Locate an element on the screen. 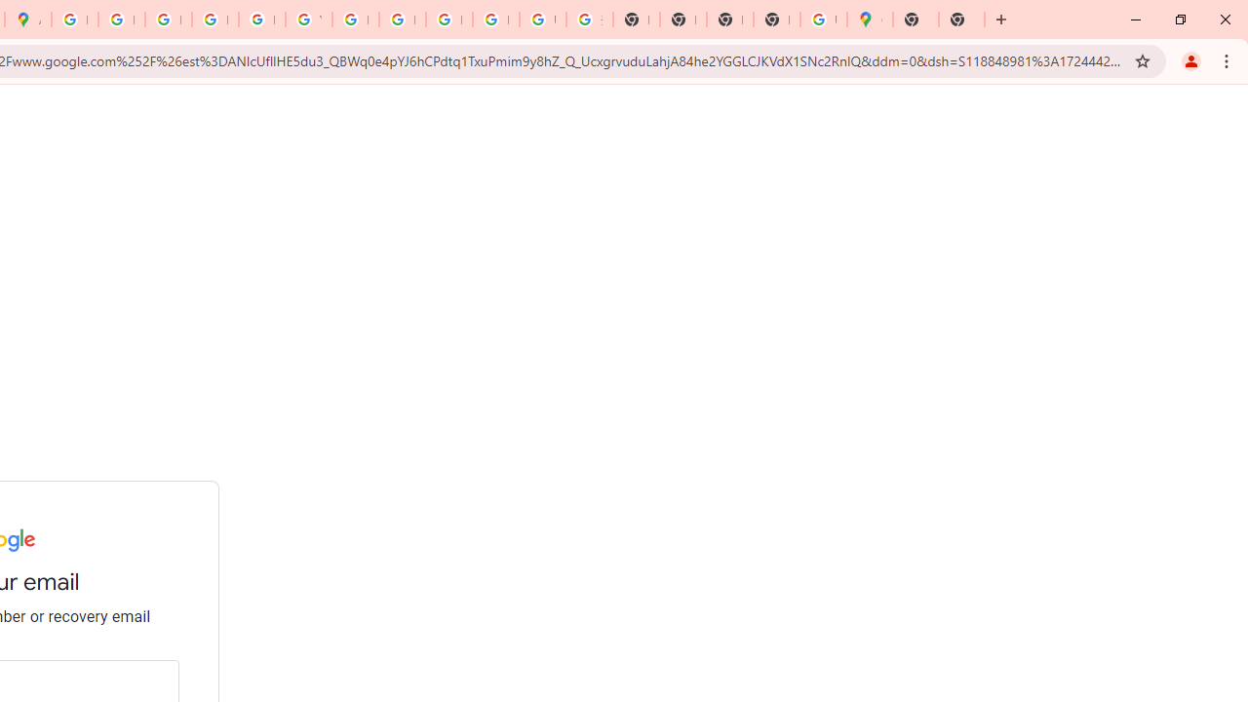 The image size is (1248, 702). Browse Chrome as a guest - Computer - Google Chrome Help is located at coordinates (448, 19).